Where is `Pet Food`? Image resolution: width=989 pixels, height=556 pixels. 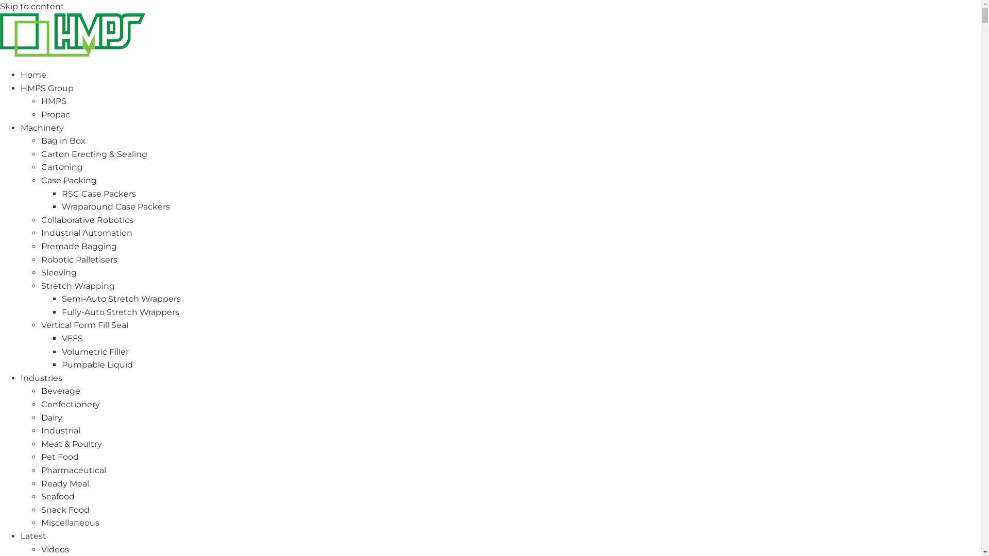 Pet Food is located at coordinates (60, 457).